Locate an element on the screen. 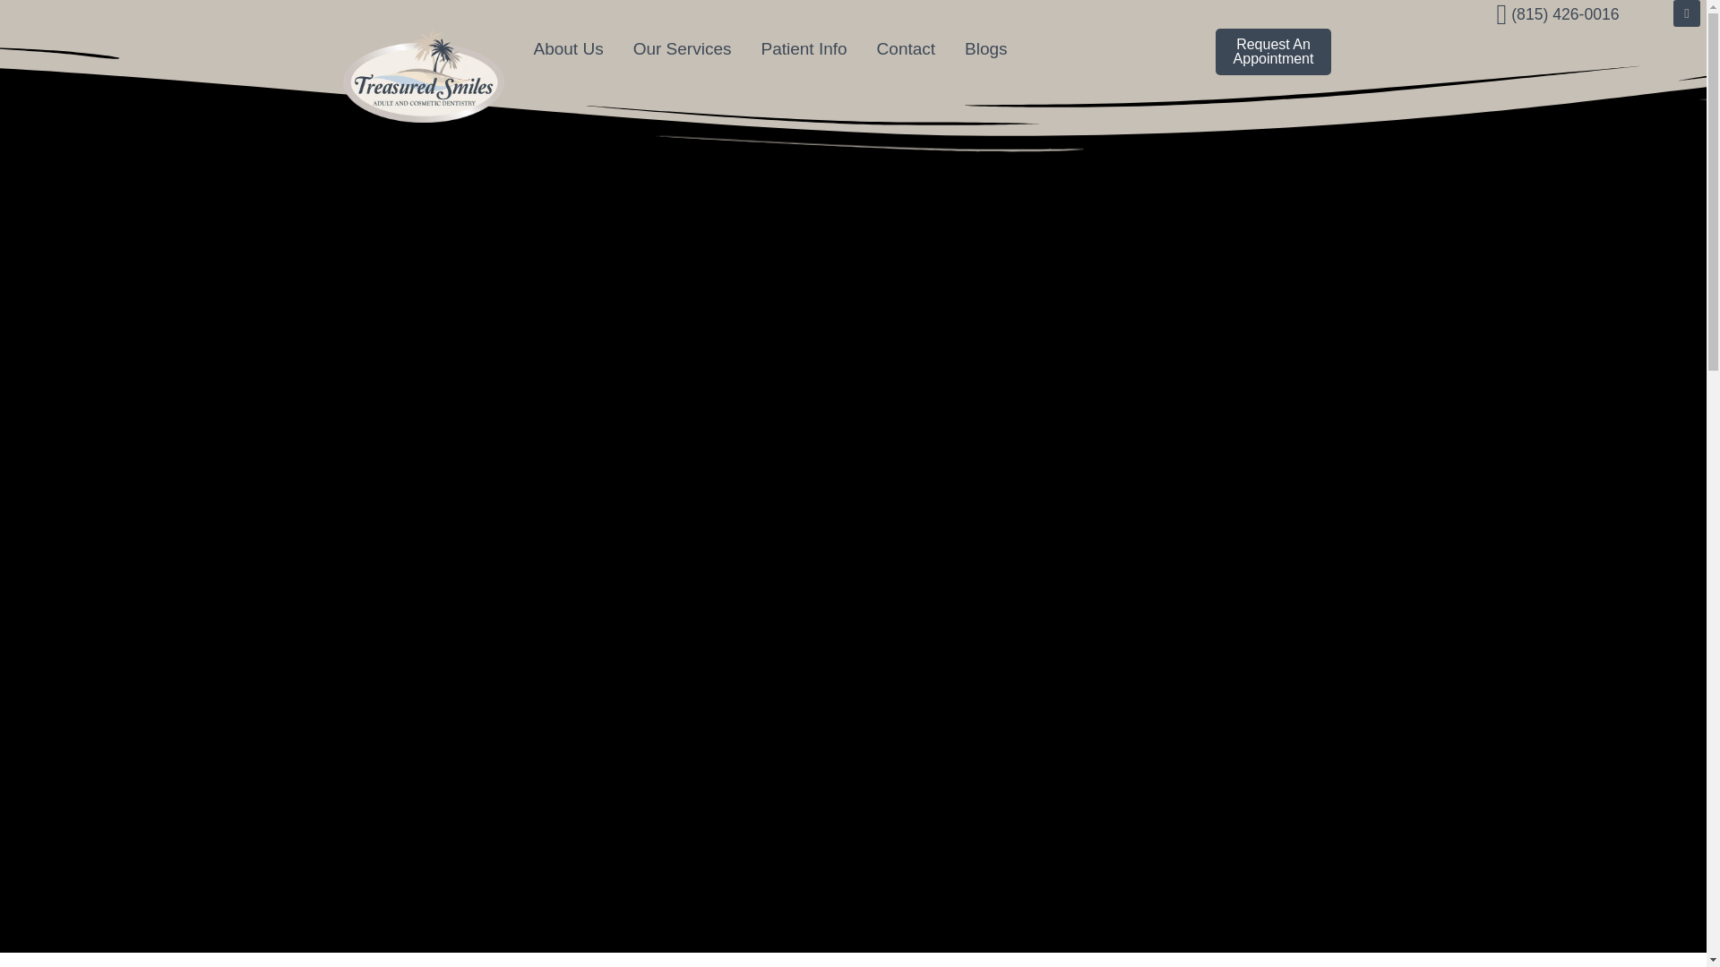  Contact is located at coordinates (905, 48).